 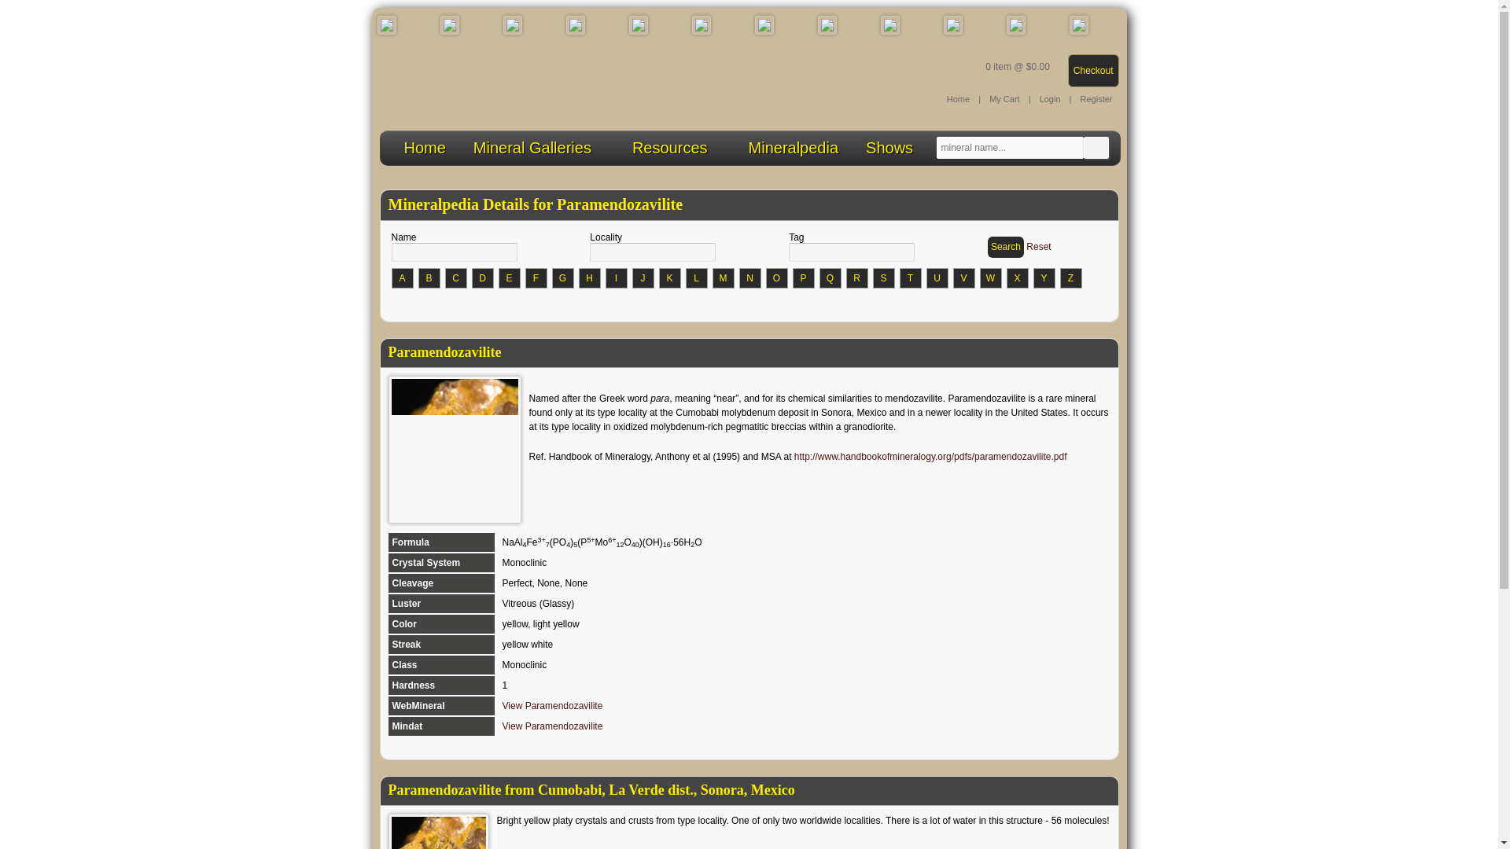 I want to click on Resources, so click(x=676, y=146).